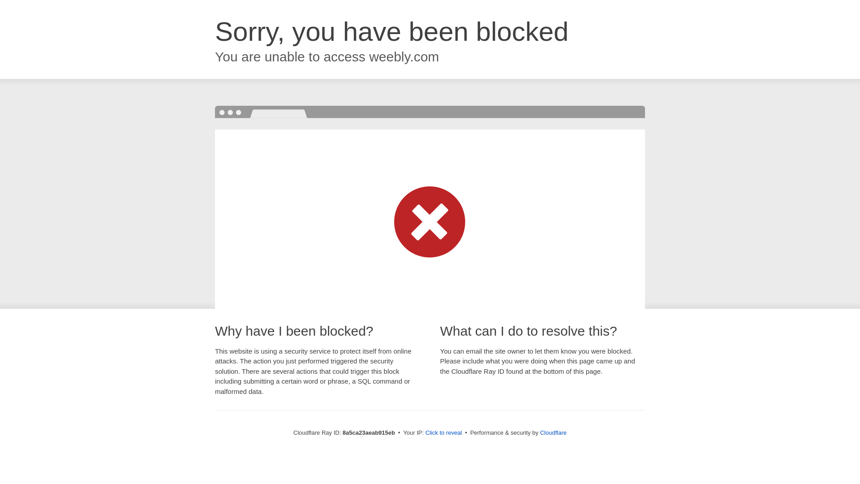  What do you see at coordinates (444, 433) in the screenshot?
I see `Click to reveal` at bounding box center [444, 433].